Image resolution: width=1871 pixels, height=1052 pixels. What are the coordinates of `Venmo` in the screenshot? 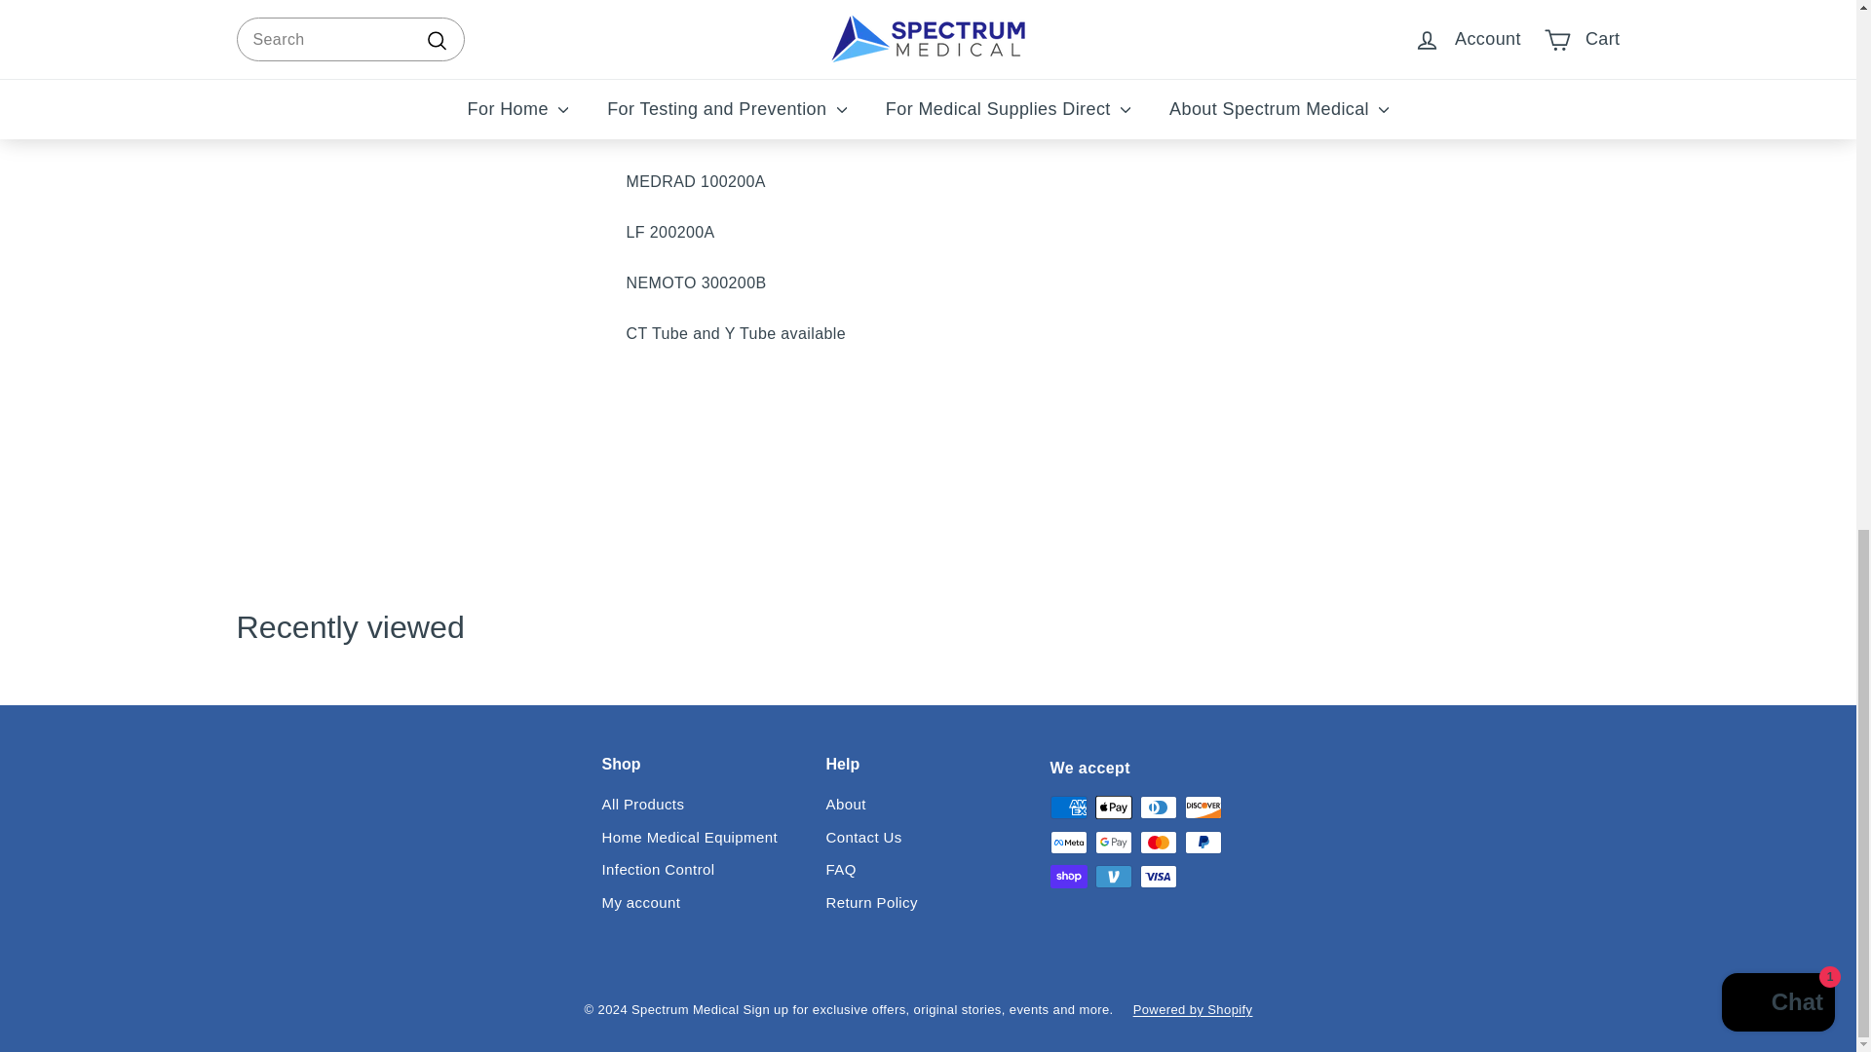 It's located at (1113, 876).